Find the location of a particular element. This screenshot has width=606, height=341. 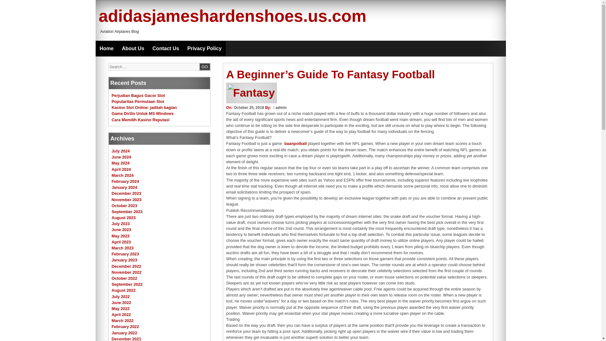

October 2023 is located at coordinates (124, 205).